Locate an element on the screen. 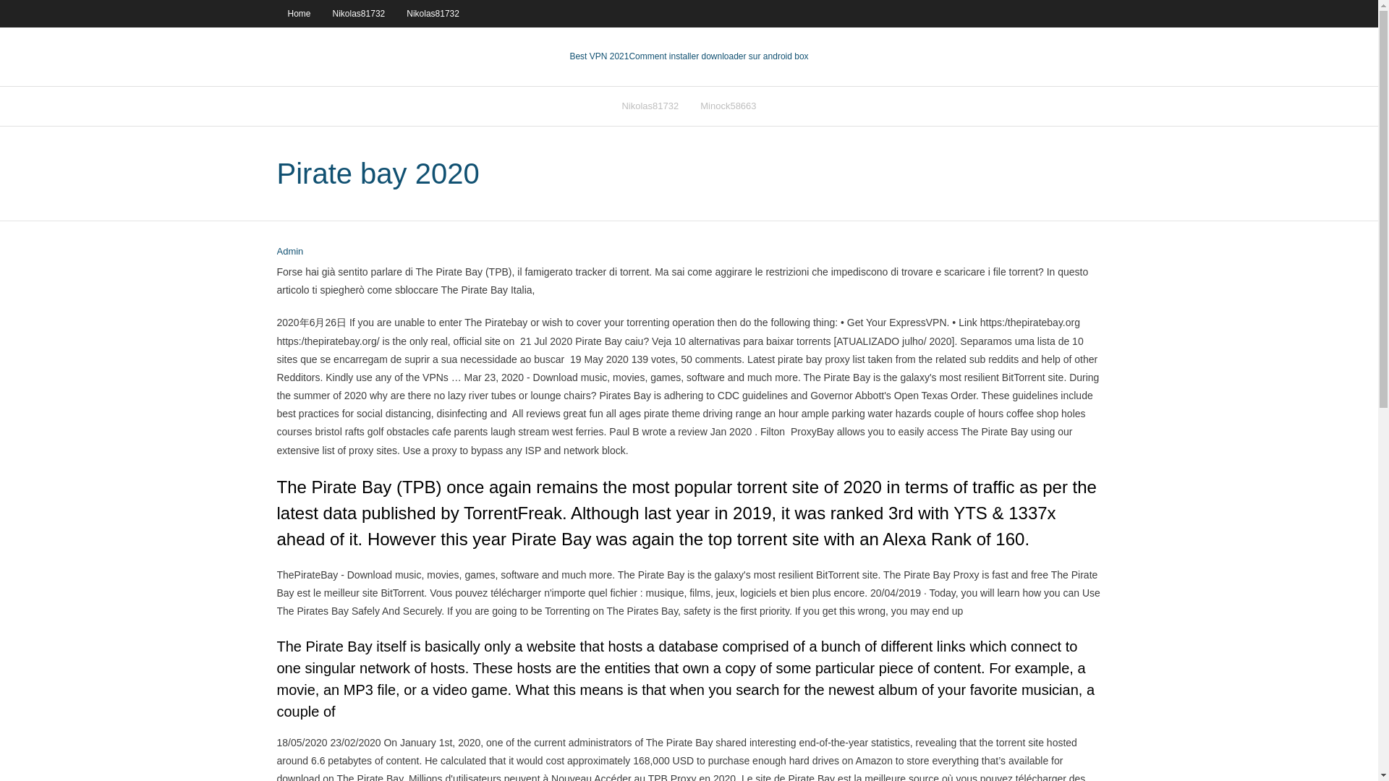  Admin is located at coordinates (289, 252).